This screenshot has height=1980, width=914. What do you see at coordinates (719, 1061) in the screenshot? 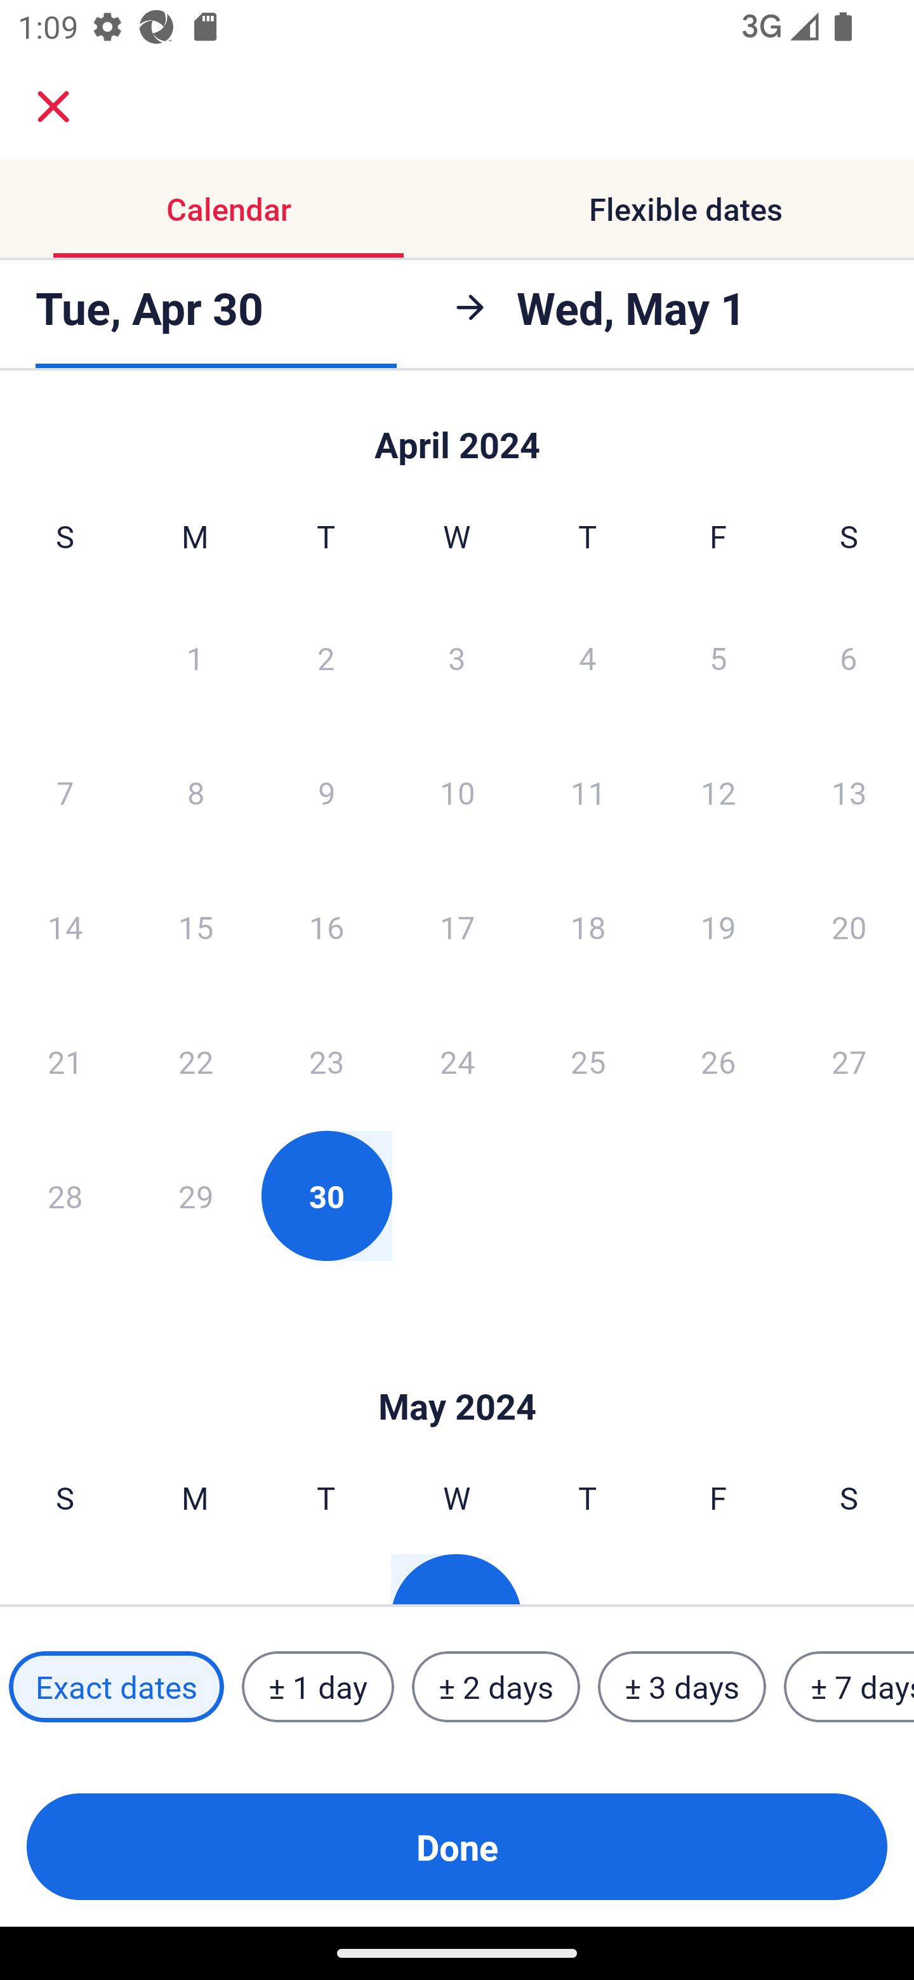
I see `26 Friday, April 26, 2024` at bounding box center [719, 1061].